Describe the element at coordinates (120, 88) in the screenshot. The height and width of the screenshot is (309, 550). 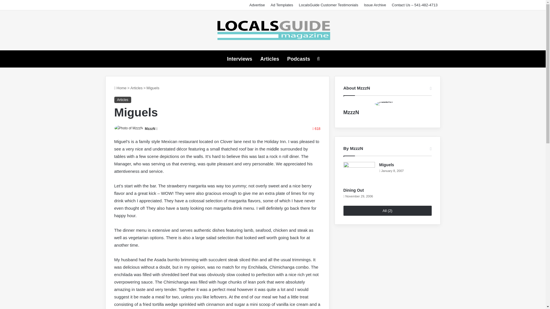
I see `Home` at that location.